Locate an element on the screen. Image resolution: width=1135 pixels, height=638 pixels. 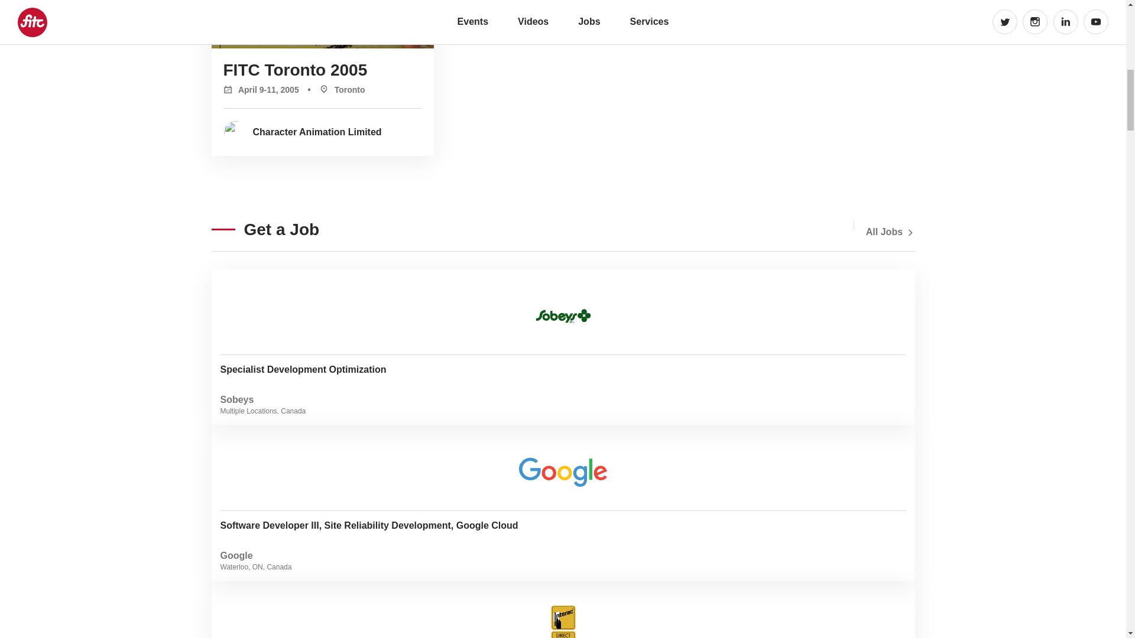
FITC Toronto 2005 is located at coordinates (563, 610).